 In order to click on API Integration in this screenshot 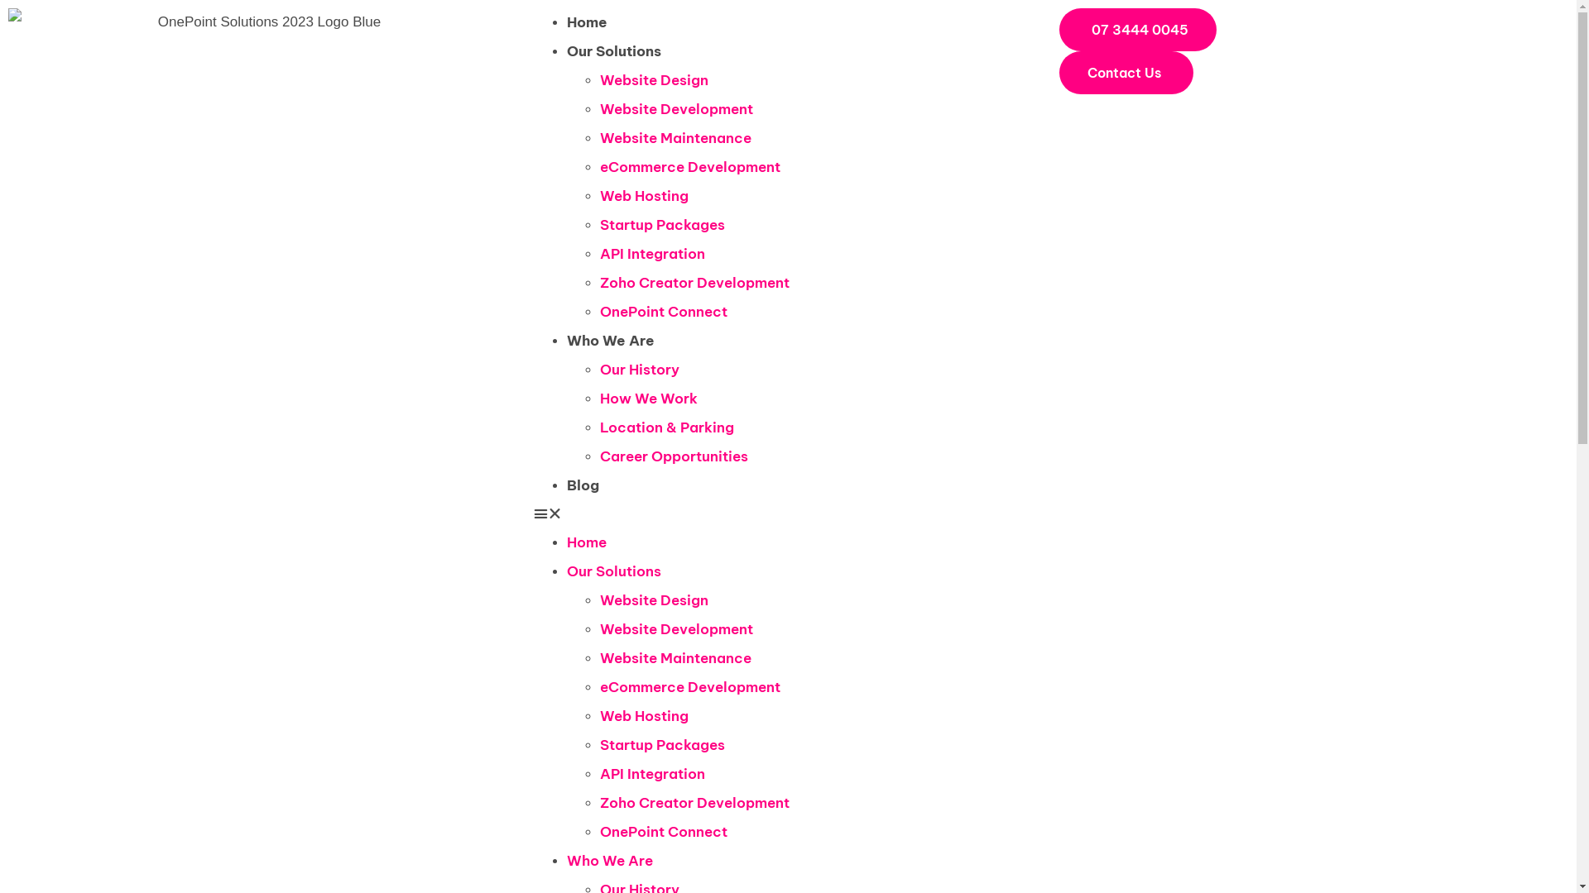, I will do `click(652, 254)`.